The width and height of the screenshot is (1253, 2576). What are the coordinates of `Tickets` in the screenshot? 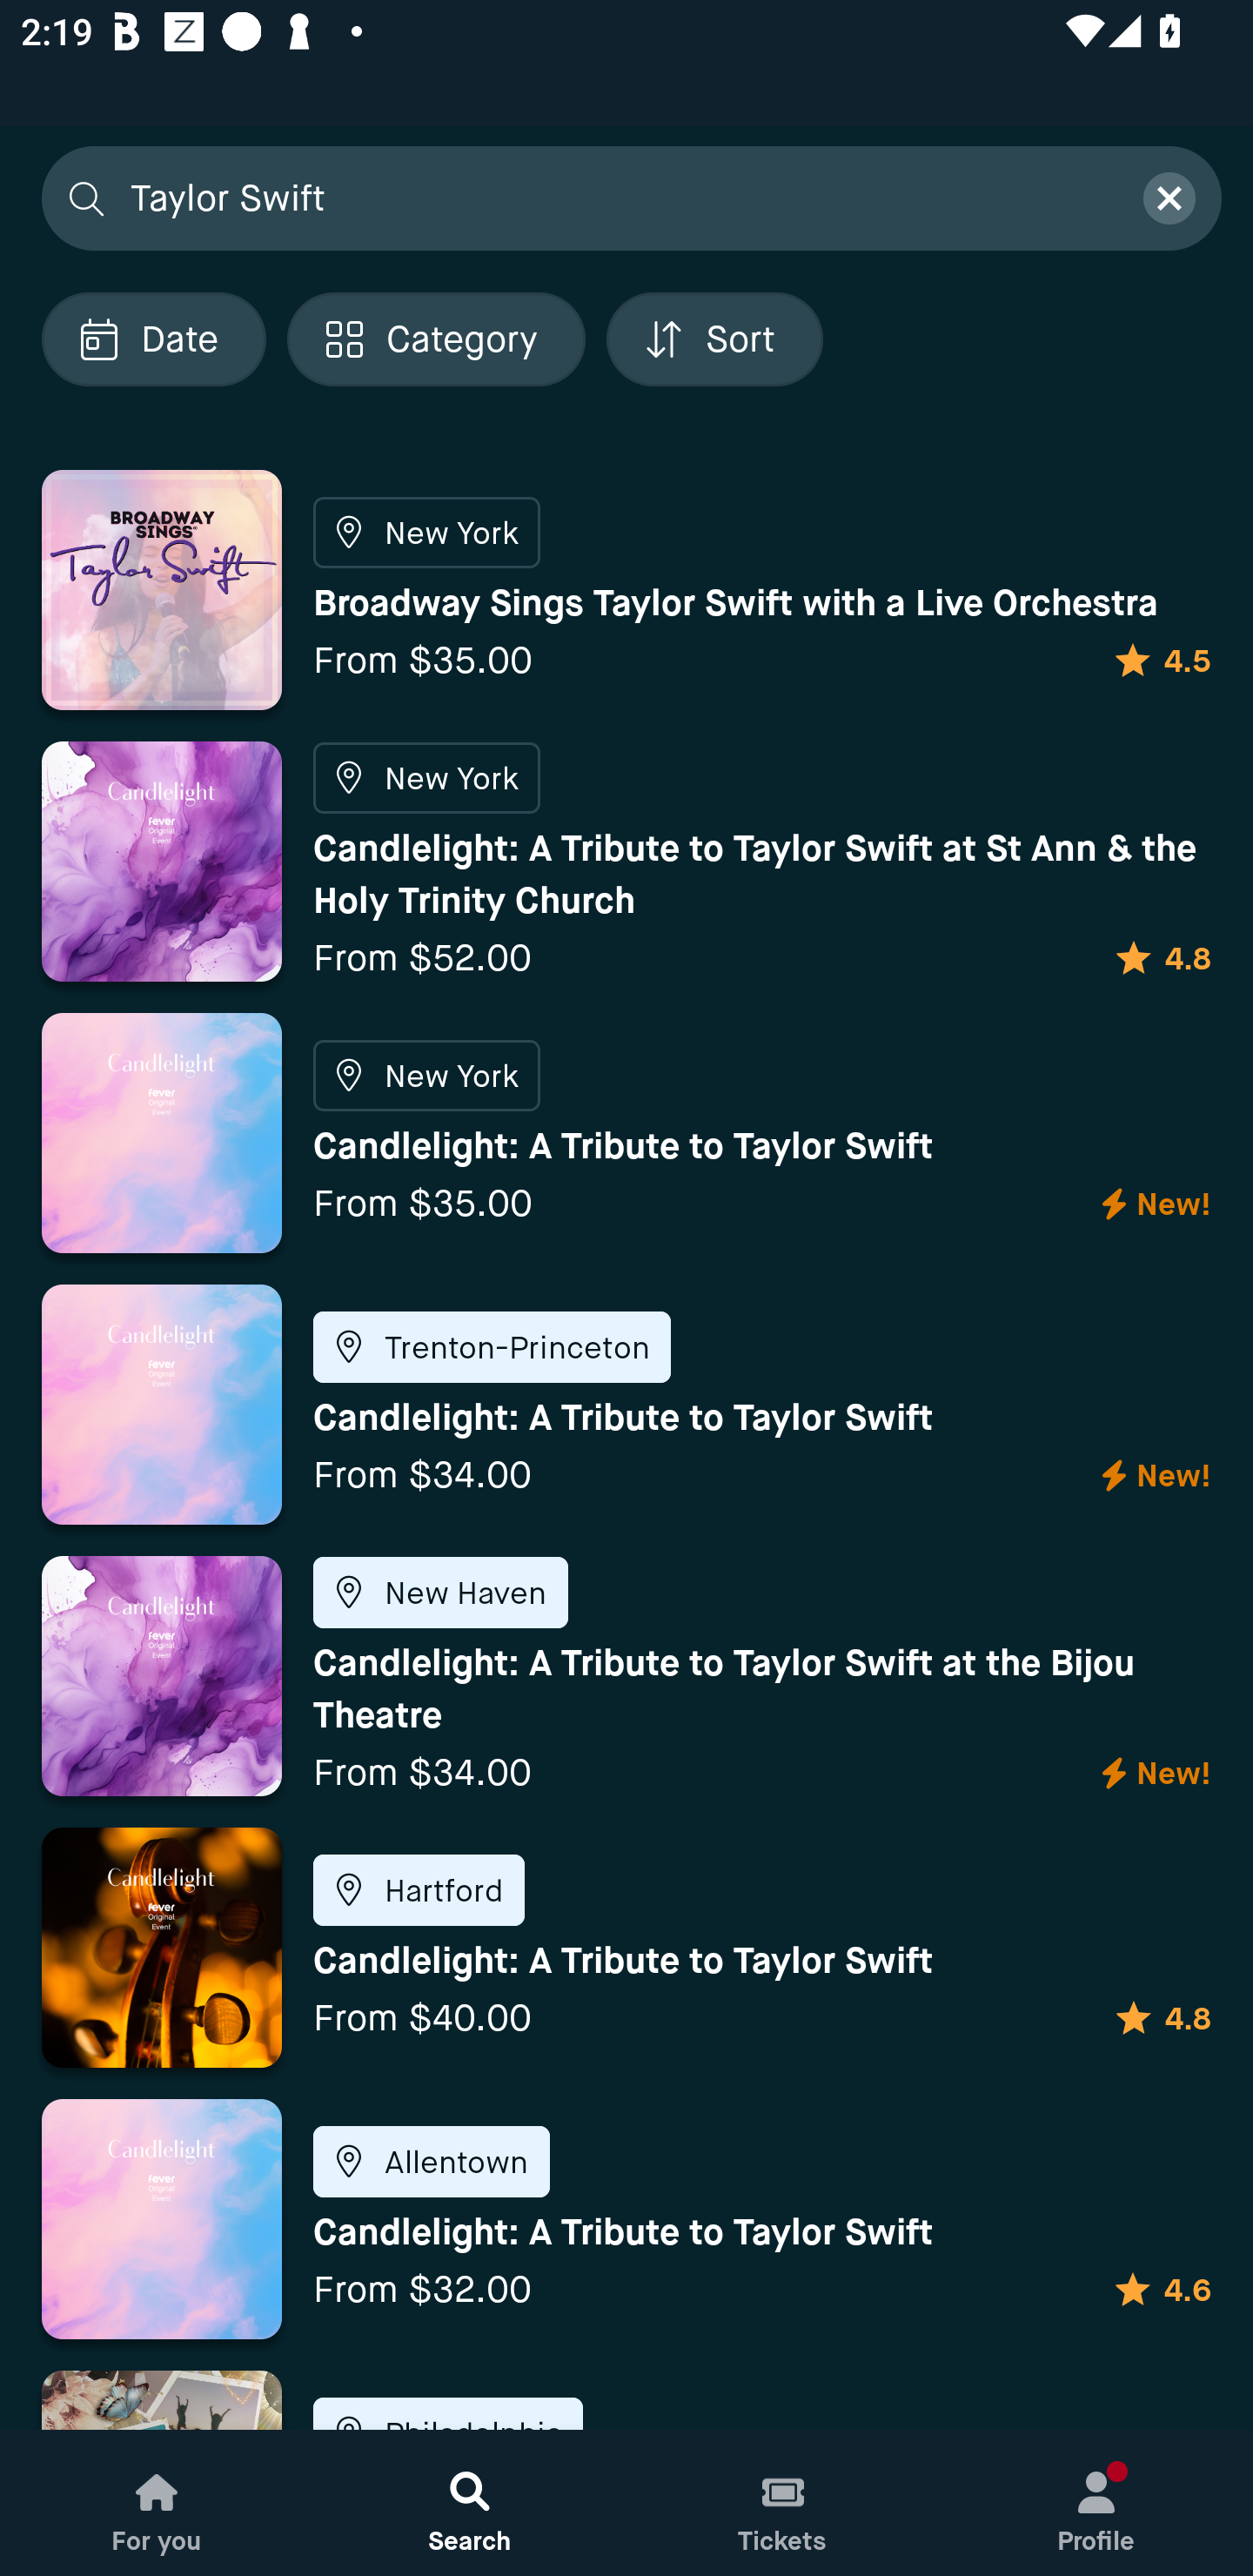 It's located at (783, 2503).